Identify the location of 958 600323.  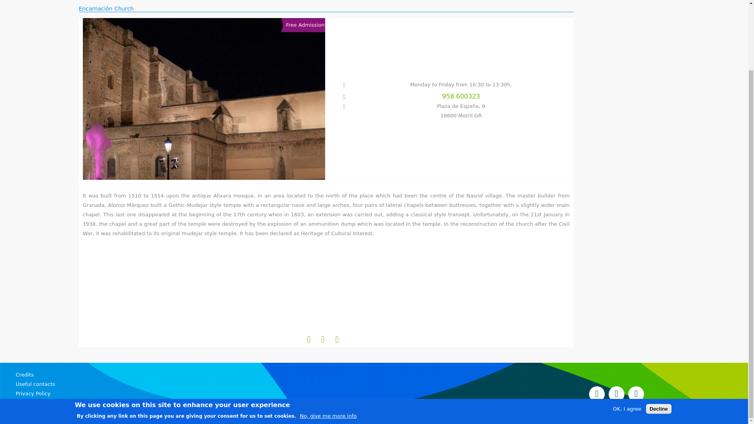
(448, 97).